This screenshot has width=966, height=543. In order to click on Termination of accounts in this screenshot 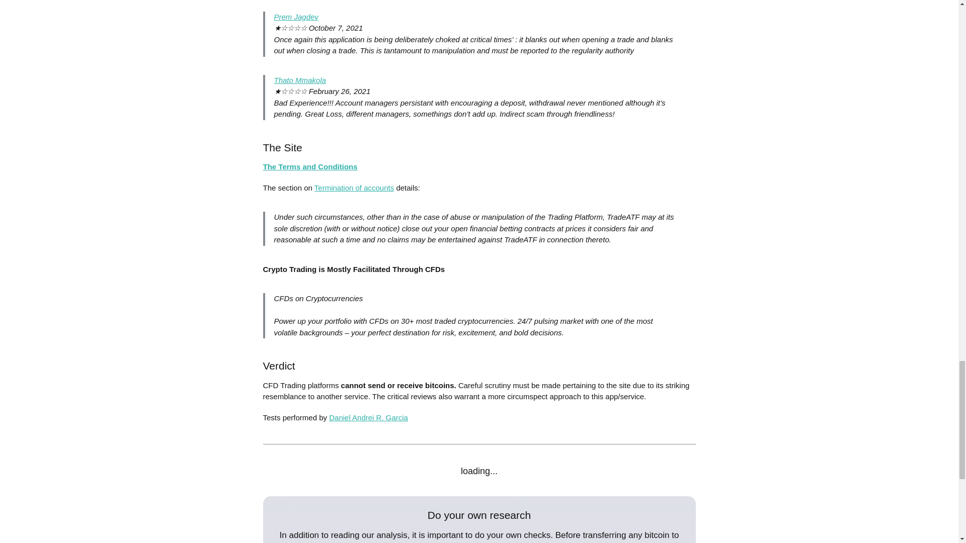, I will do `click(354, 188)`.